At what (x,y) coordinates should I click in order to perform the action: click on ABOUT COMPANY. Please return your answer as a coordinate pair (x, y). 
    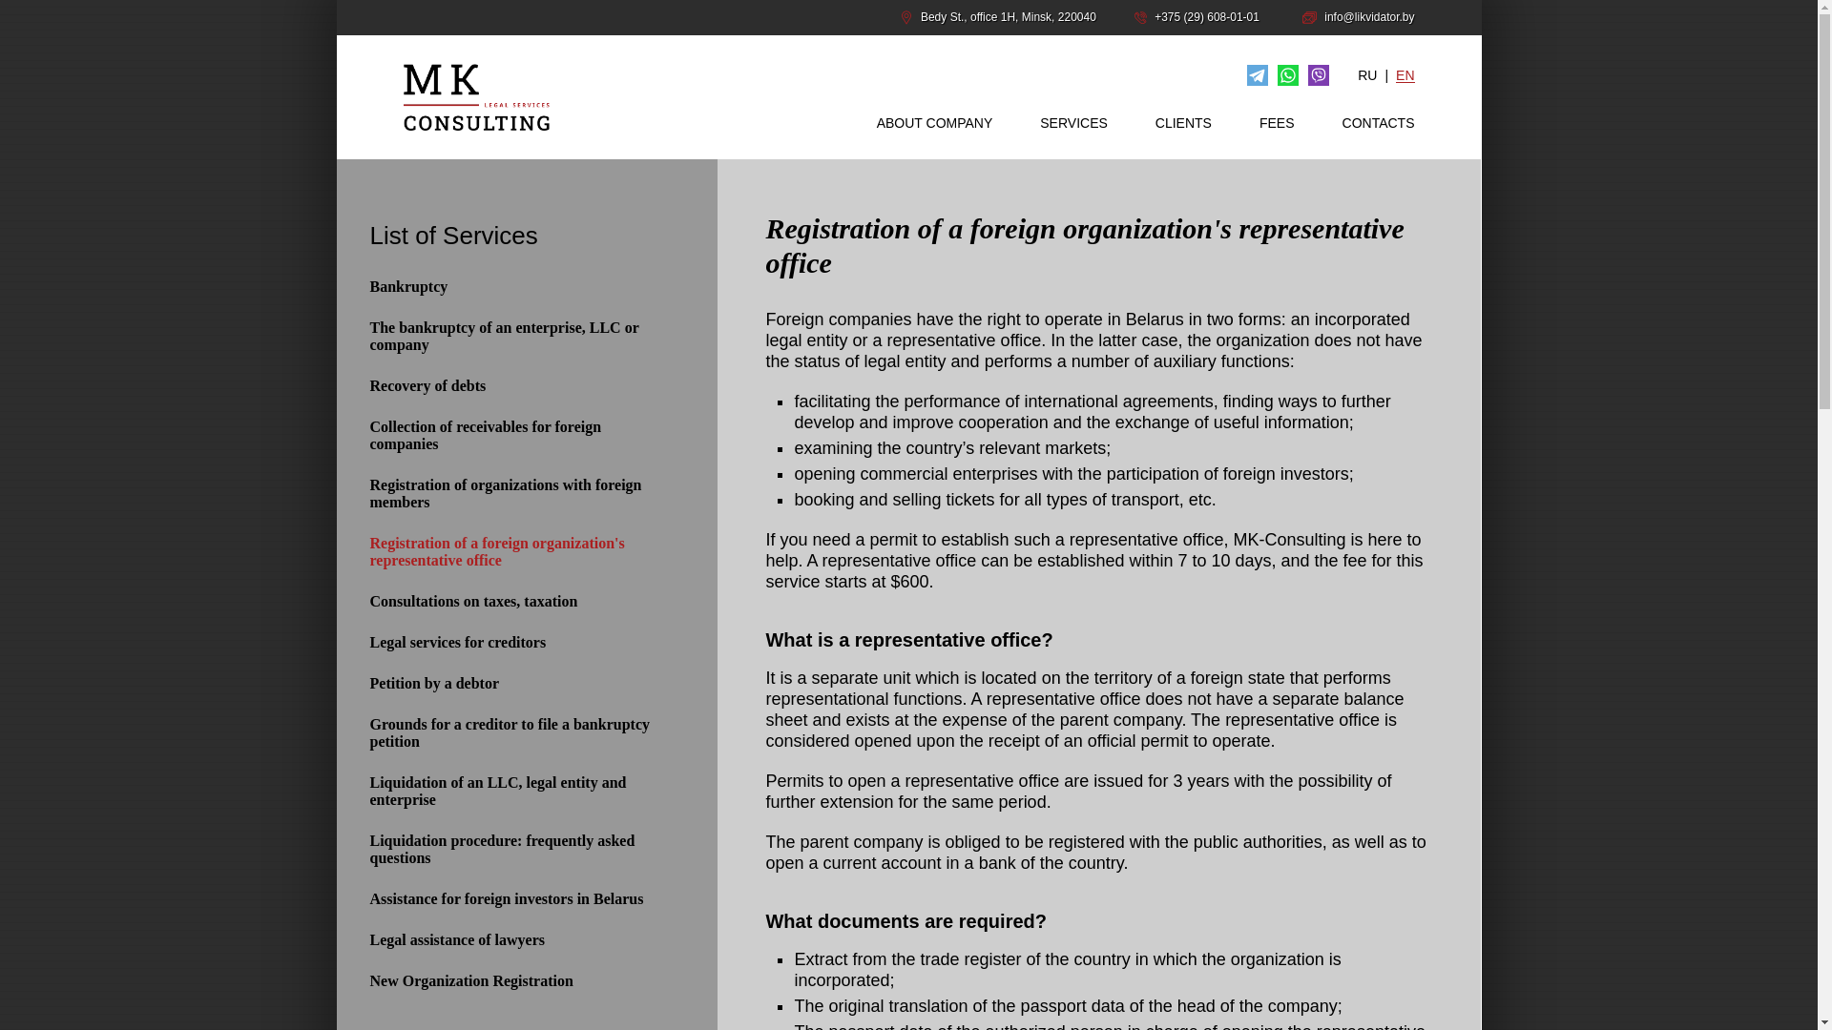
    Looking at the image, I should click on (935, 122).